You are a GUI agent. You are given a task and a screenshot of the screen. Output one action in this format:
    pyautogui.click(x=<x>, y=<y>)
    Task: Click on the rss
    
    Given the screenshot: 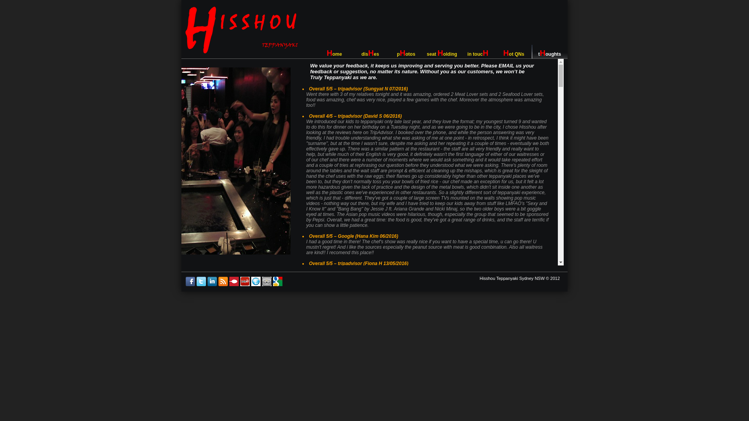 What is the action you would take?
    pyautogui.click(x=223, y=285)
    